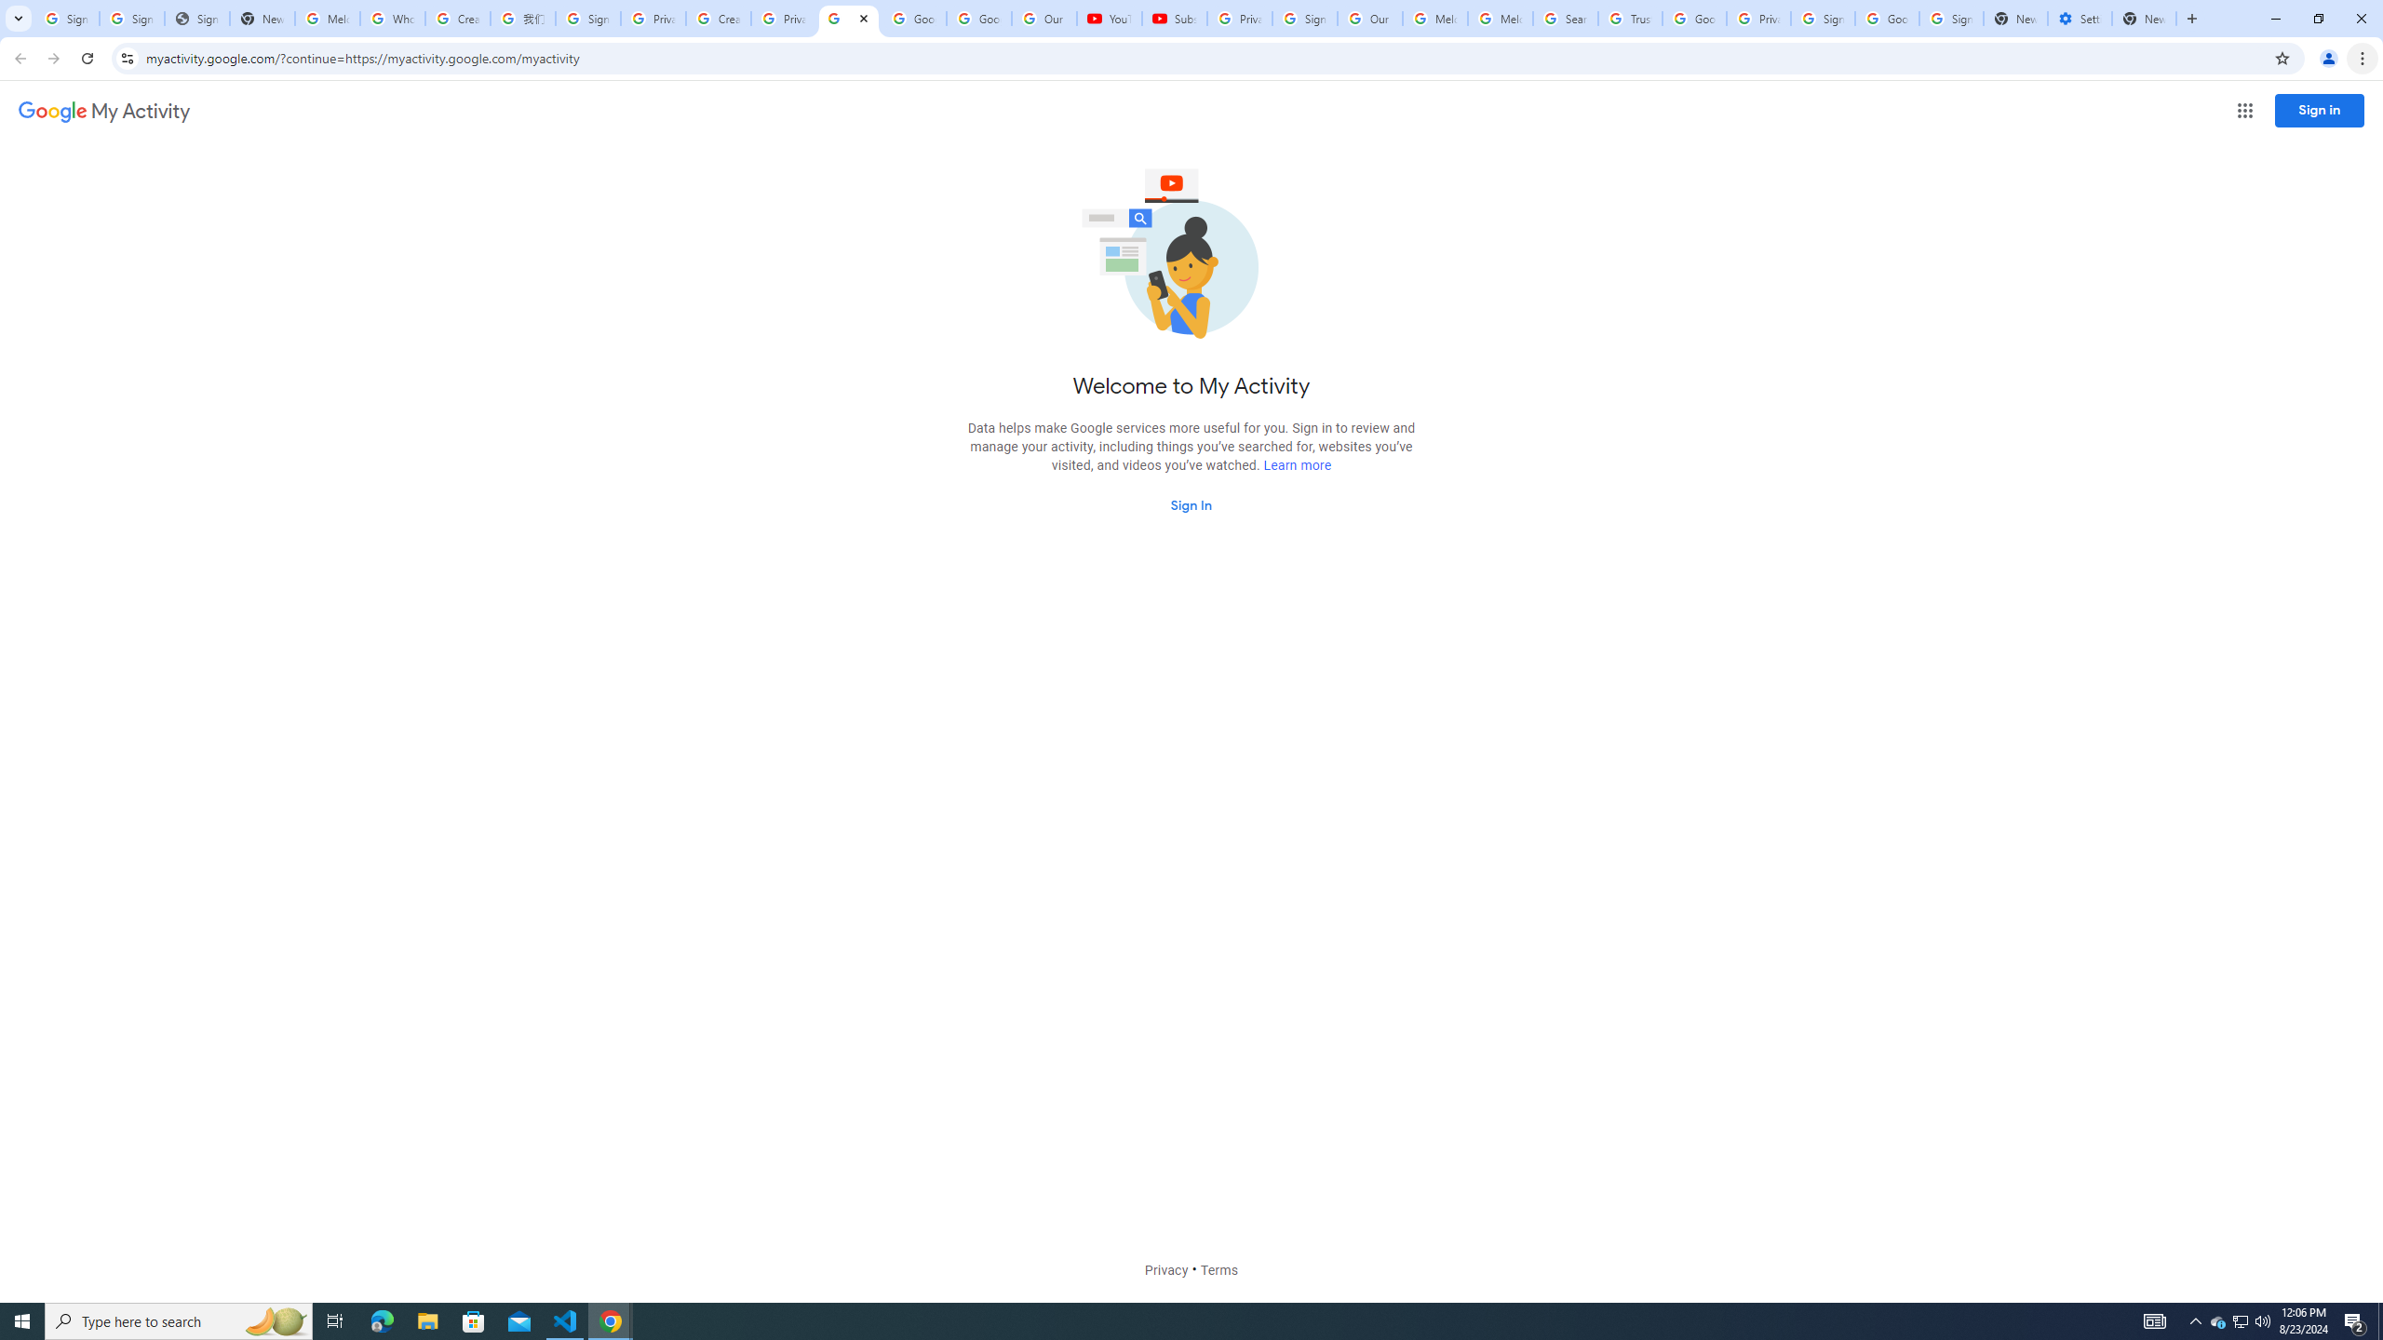 This screenshot has height=1340, width=2383. Describe the element at coordinates (1694, 19) in the screenshot. I see `Google Ads - Sign in` at that location.